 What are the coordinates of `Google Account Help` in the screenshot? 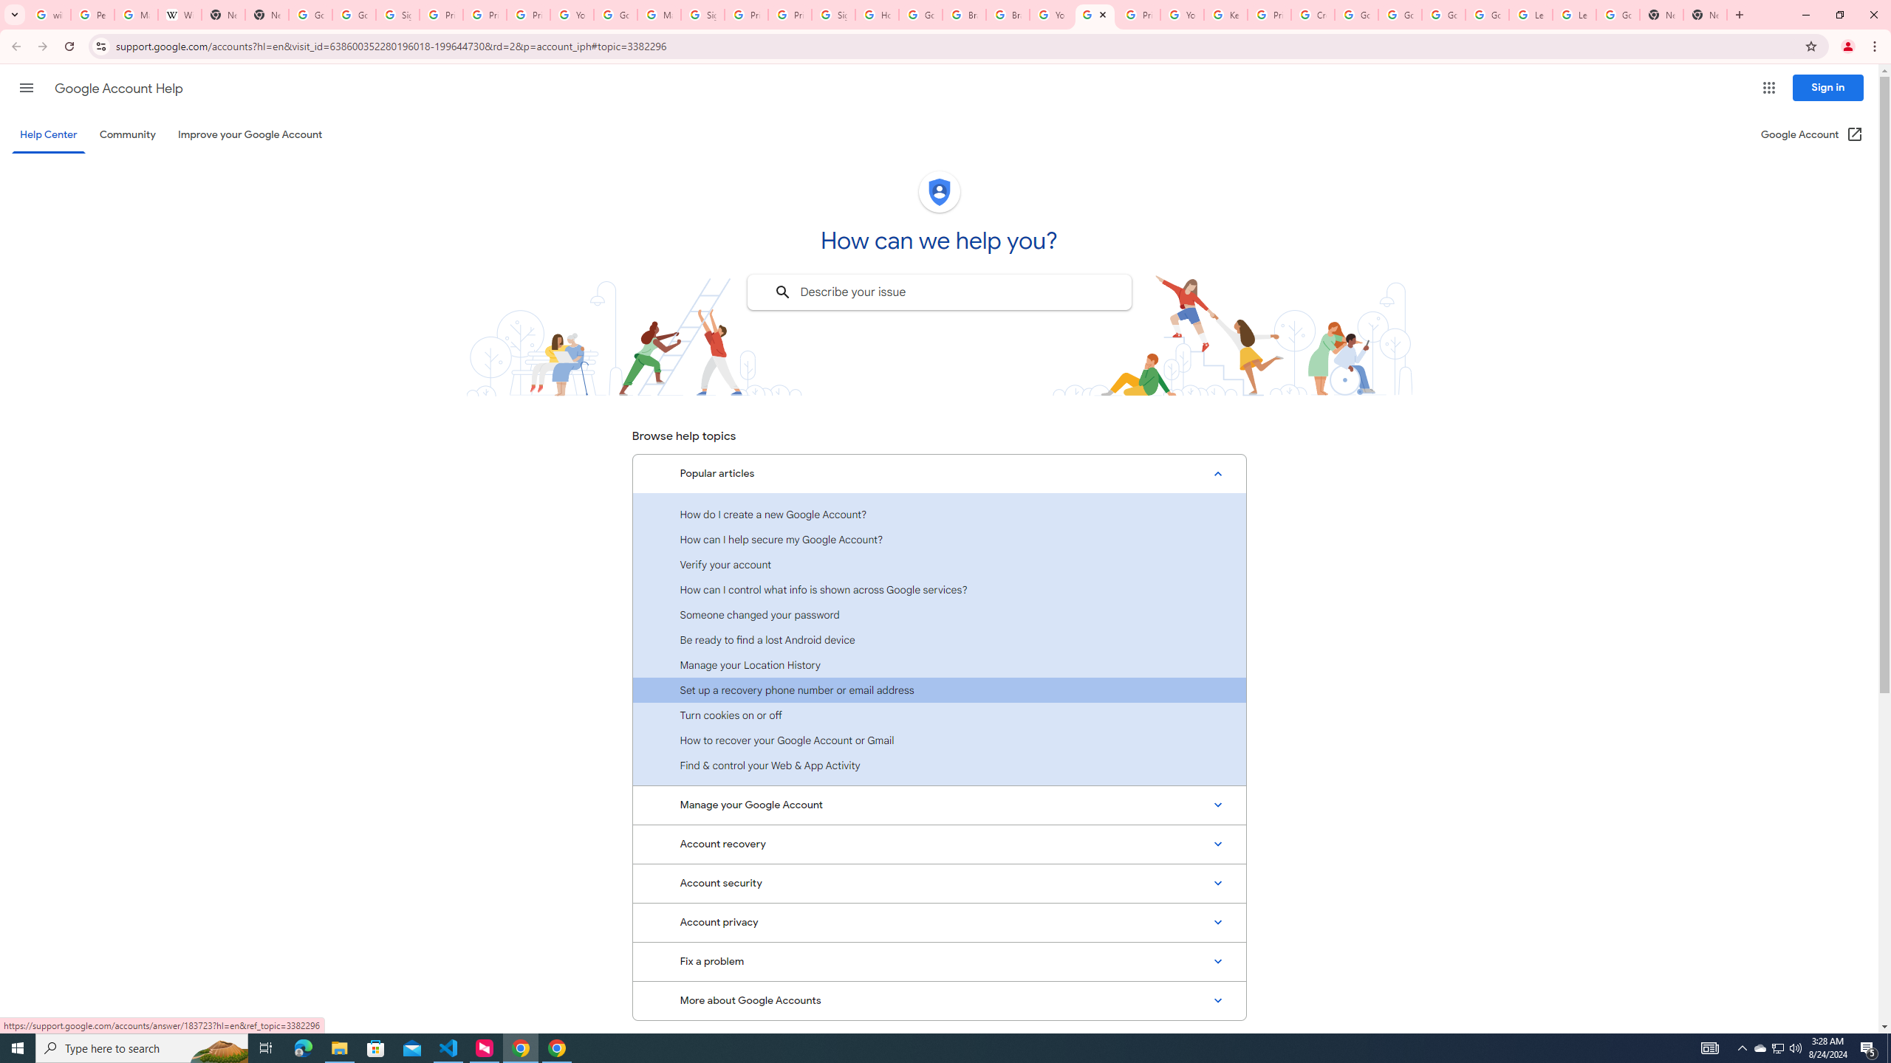 It's located at (1355, 15).